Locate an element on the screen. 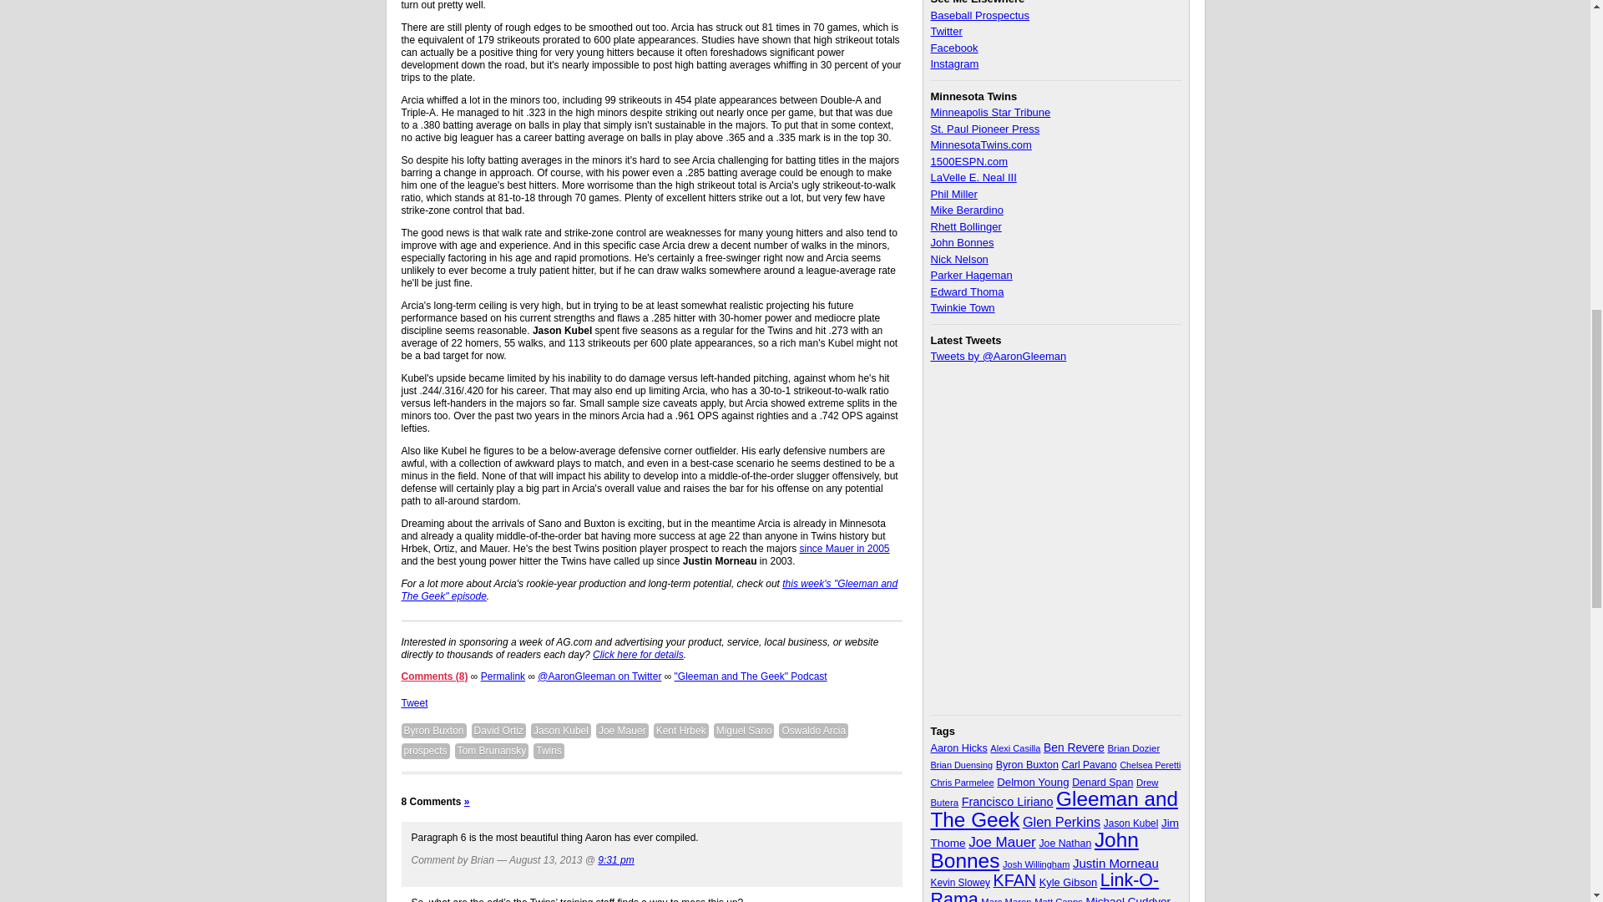 This screenshot has height=902, width=1603. Joe Mauer is located at coordinates (623, 731).